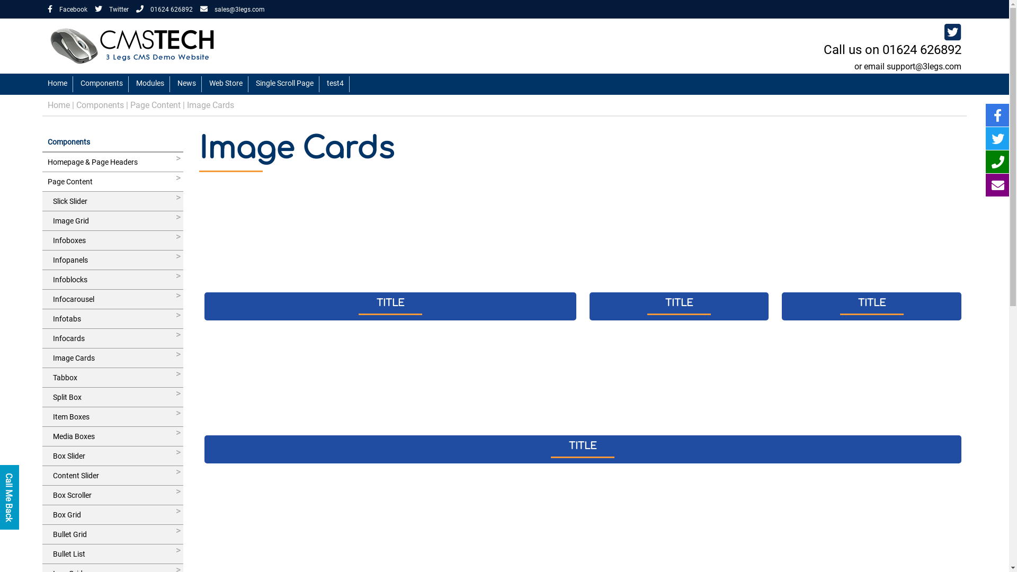  What do you see at coordinates (113, 260) in the screenshot?
I see `Infopanels` at bounding box center [113, 260].